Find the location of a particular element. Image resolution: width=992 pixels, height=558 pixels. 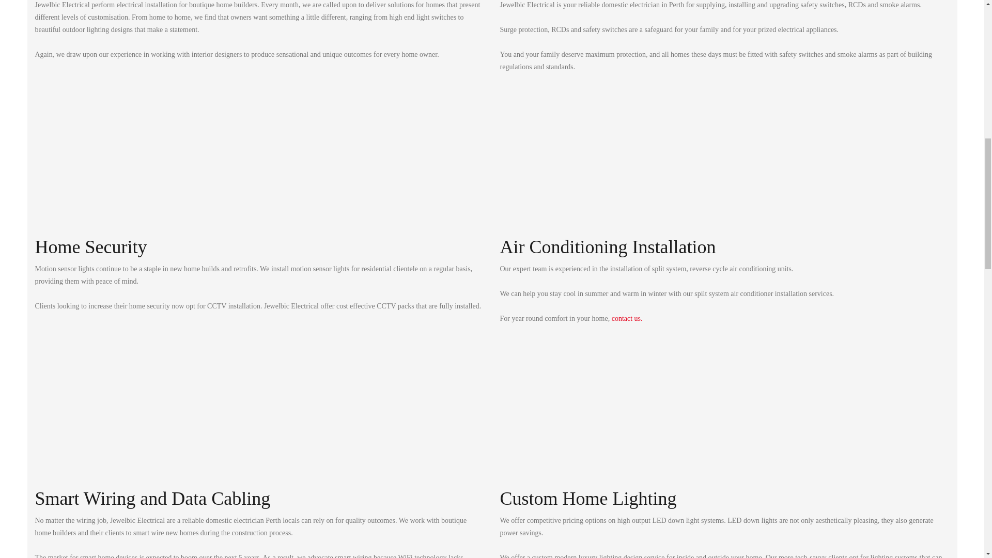

smart-wiring is located at coordinates (141, 417).